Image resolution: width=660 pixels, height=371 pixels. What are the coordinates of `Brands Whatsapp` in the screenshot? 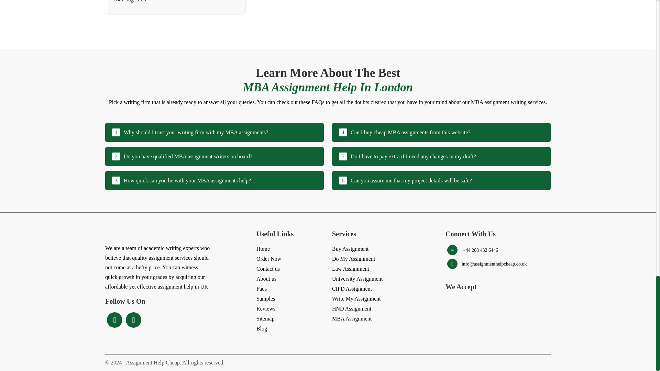 It's located at (261, 289).